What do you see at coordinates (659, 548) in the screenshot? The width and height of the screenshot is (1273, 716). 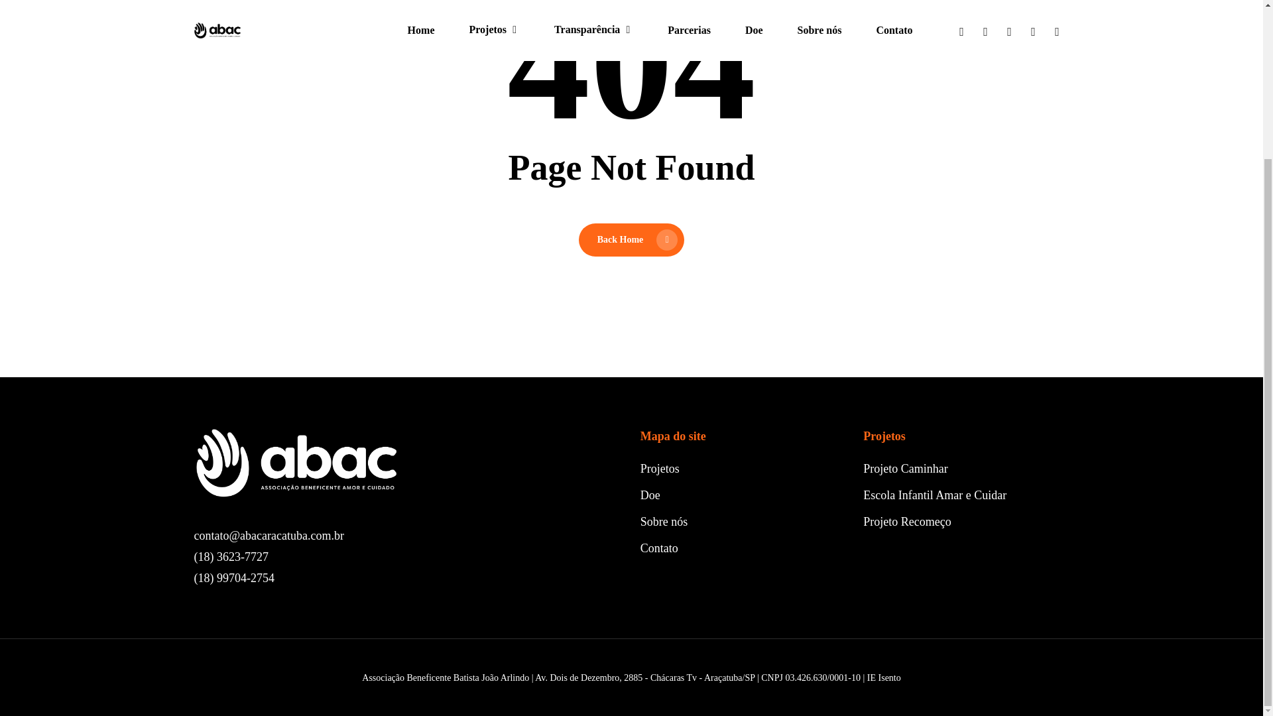 I see `Contato` at bounding box center [659, 548].